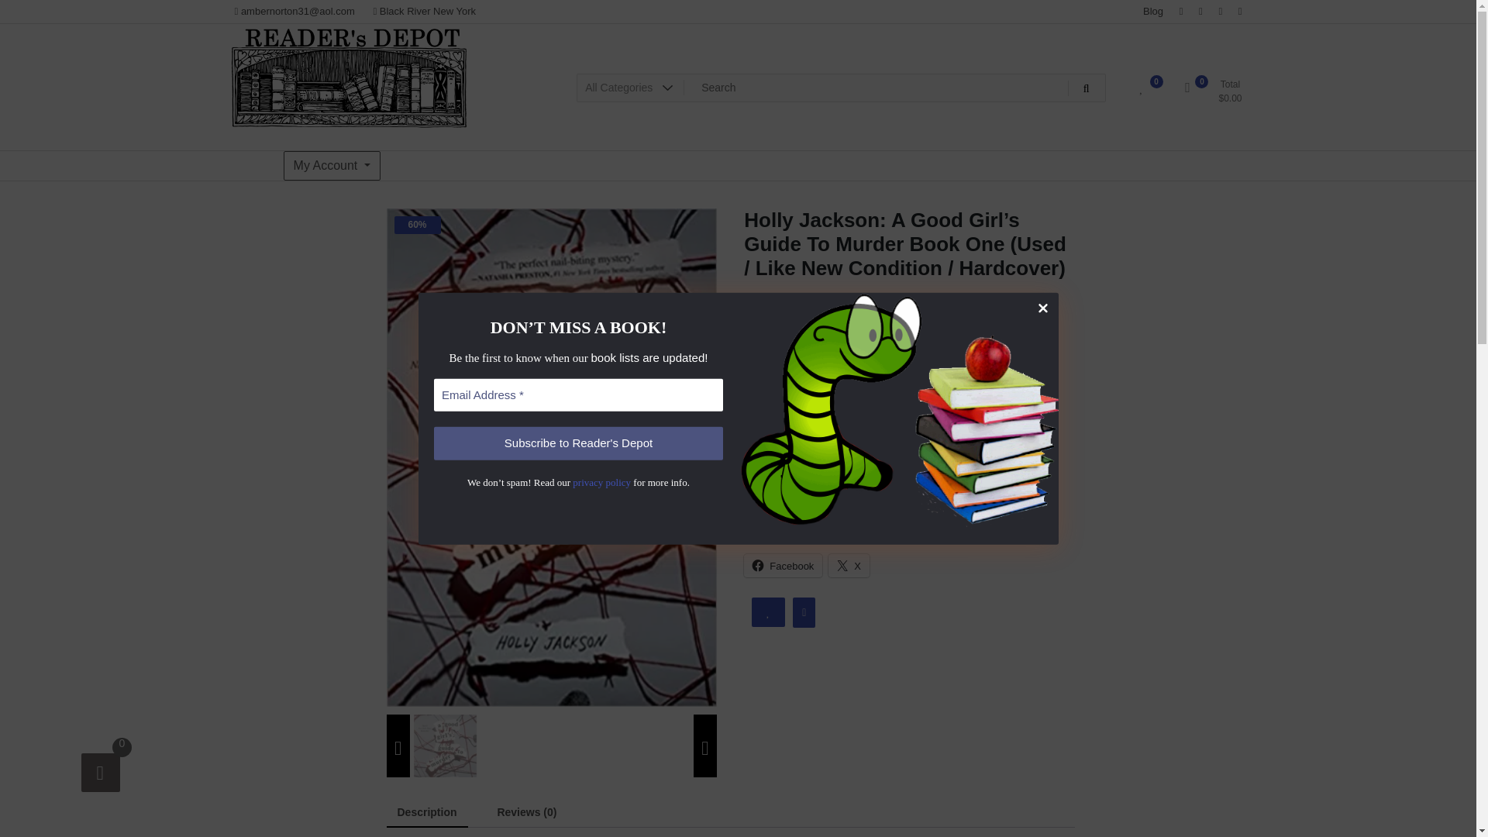 Image resolution: width=1488 pixels, height=837 pixels. I want to click on Add a review., so click(847, 298).